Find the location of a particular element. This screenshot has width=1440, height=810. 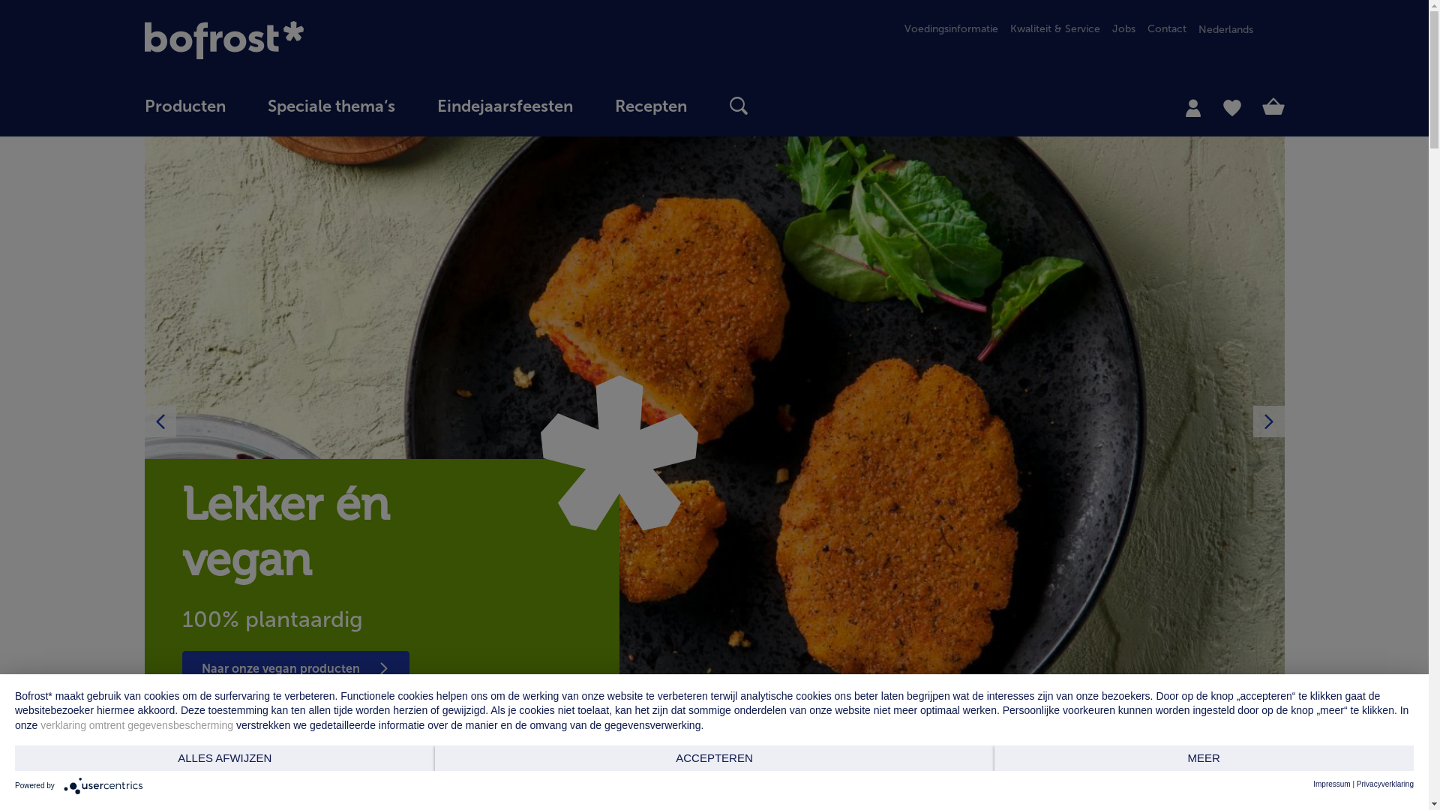

Privacyverklaring is located at coordinates (1385, 784).